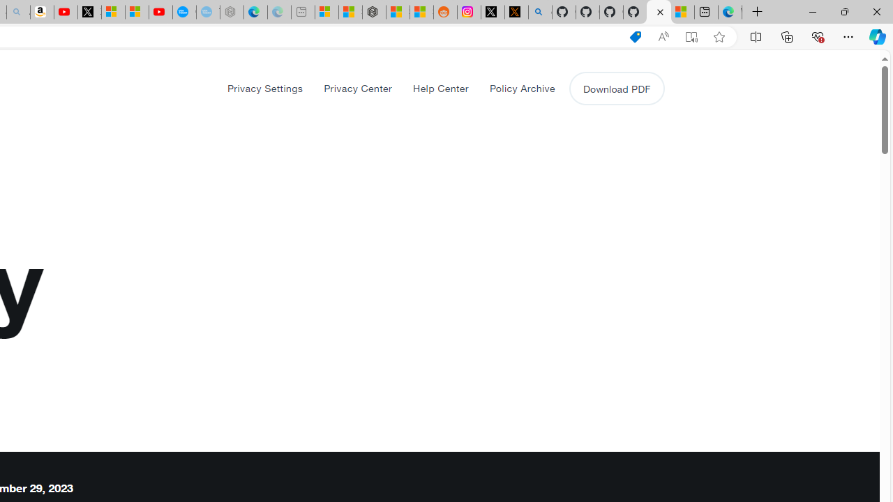  I want to click on Help Center, so click(440, 88).